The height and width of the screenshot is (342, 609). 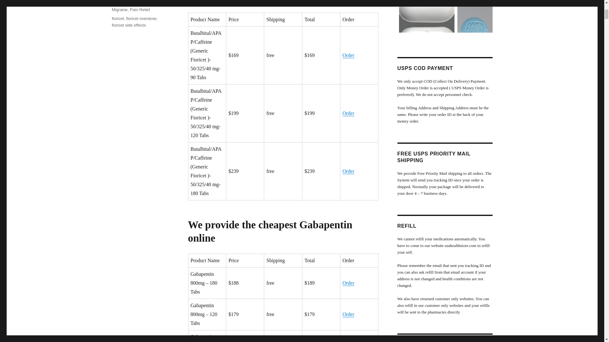 I want to click on fioricet overdose, so click(x=141, y=18).